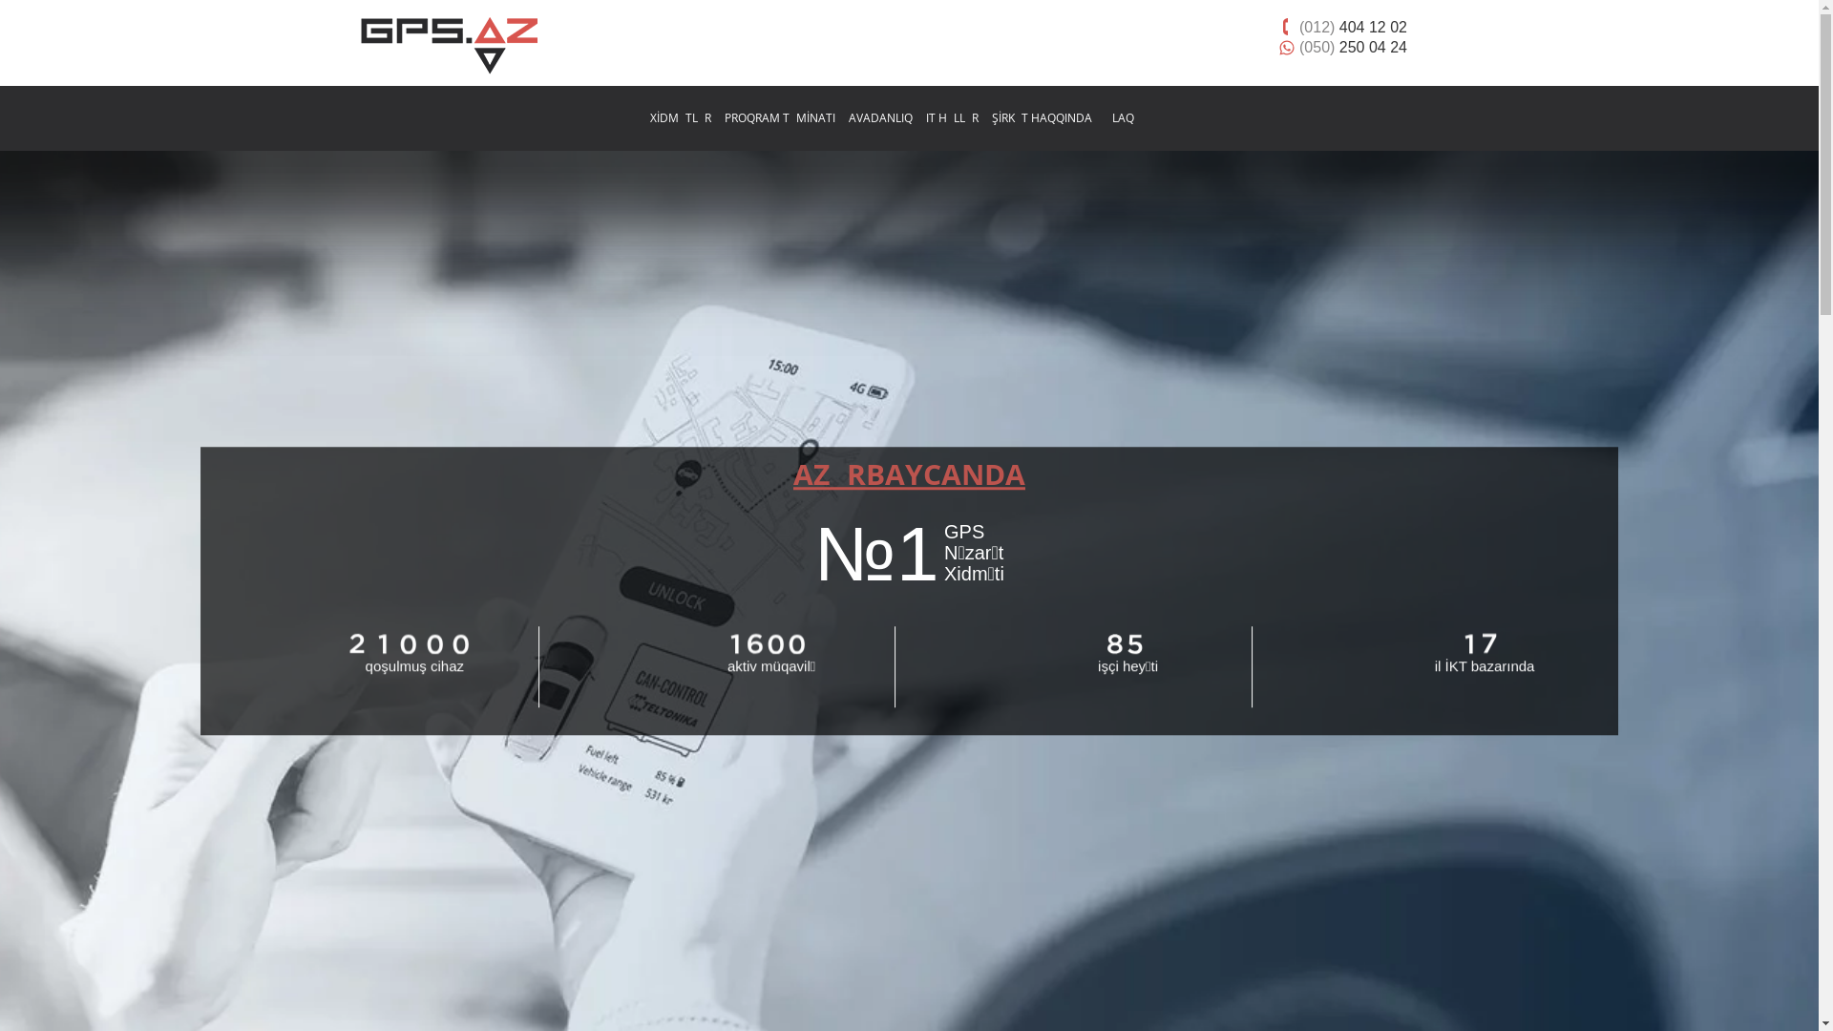  Describe the element at coordinates (1354, 47) in the screenshot. I see `(050) 250 04 24` at that location.